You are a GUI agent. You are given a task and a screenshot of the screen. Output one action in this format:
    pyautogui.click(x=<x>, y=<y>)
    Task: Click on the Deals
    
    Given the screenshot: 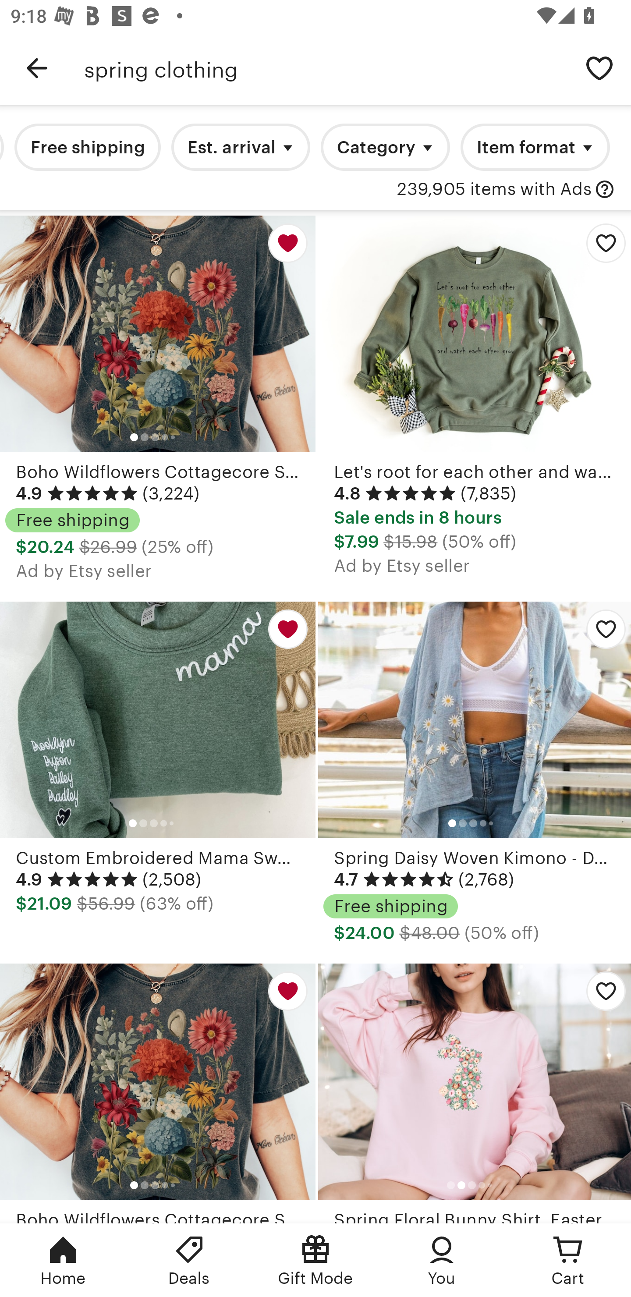 What is the action you would take?
    pyautogui.click(x=189, y=1260)
    